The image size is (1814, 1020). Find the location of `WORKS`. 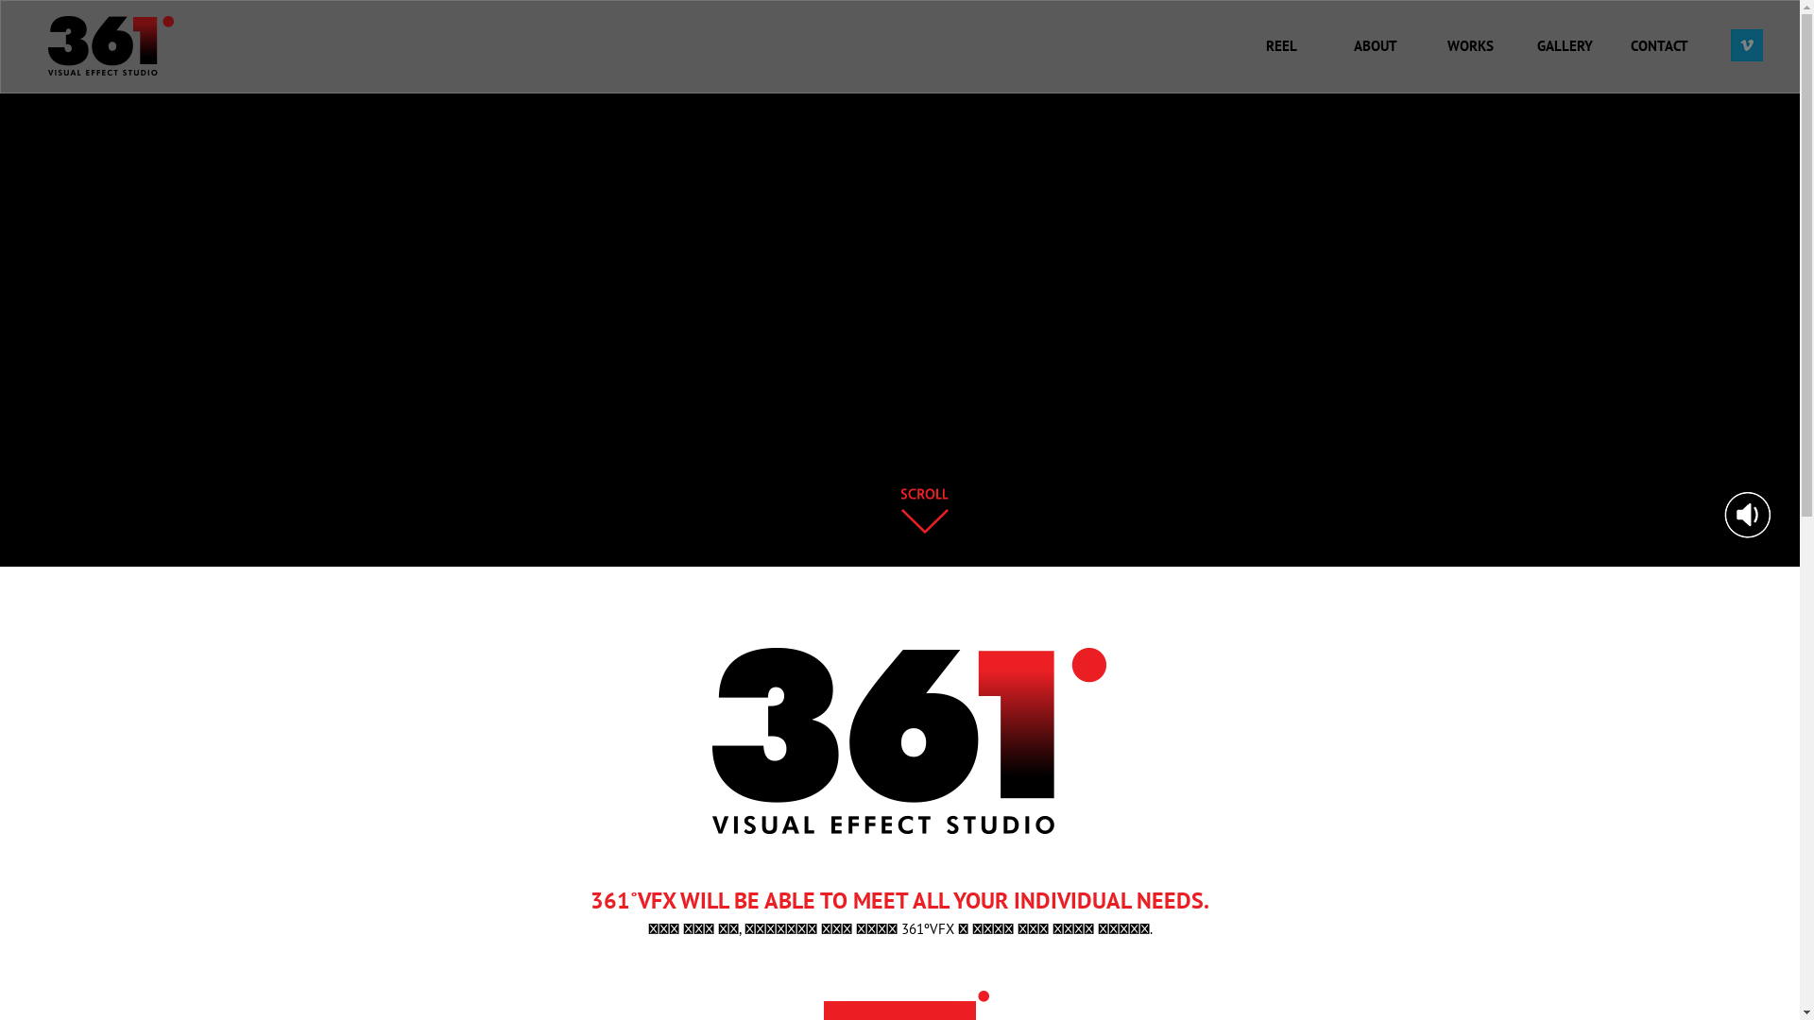

WORKS is located at coordinates (1470, 45).